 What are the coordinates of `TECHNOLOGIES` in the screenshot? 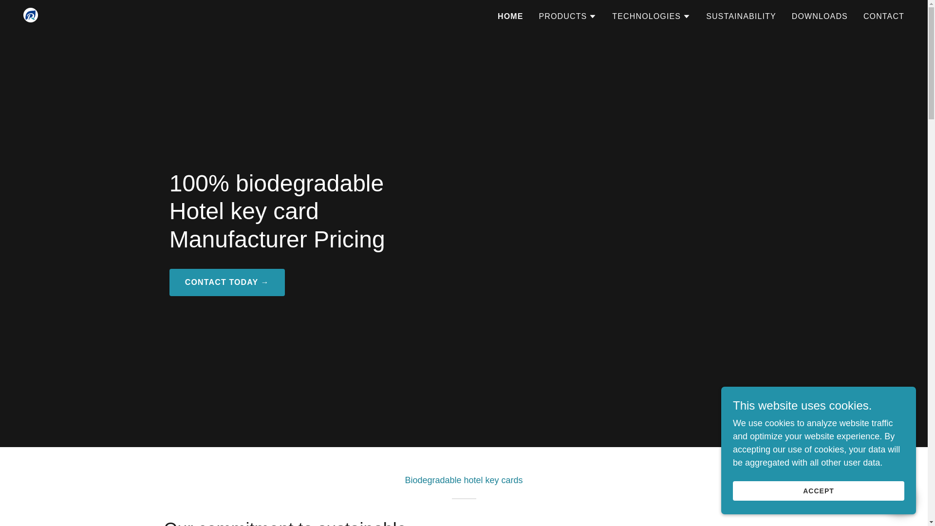 It's located at (652, 17).